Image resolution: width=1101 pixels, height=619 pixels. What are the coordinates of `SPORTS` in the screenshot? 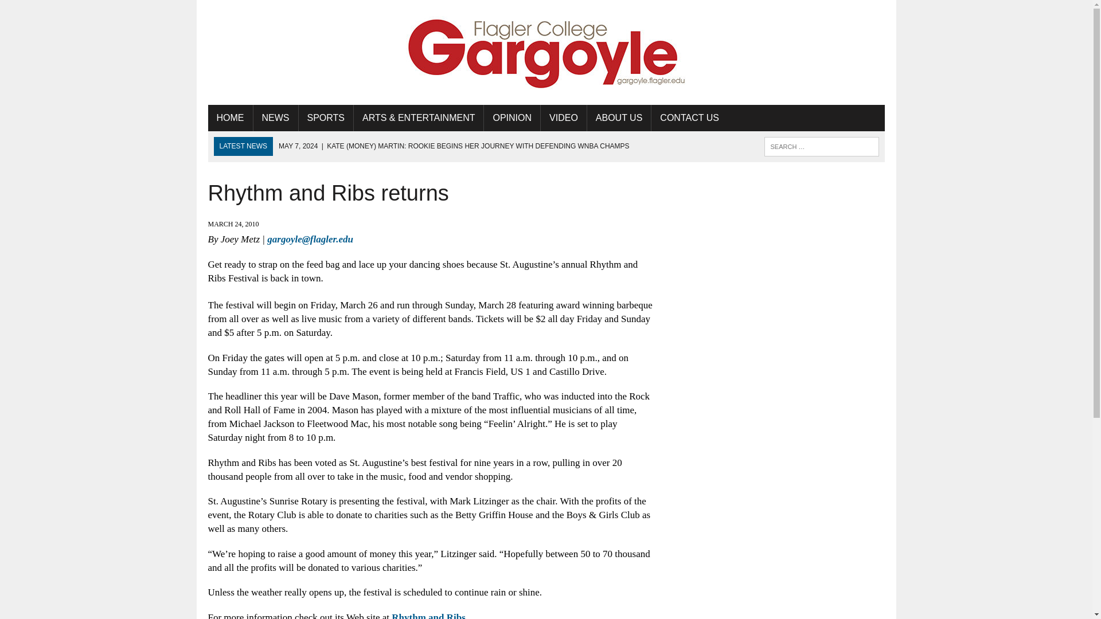 It's located at (326, 117).